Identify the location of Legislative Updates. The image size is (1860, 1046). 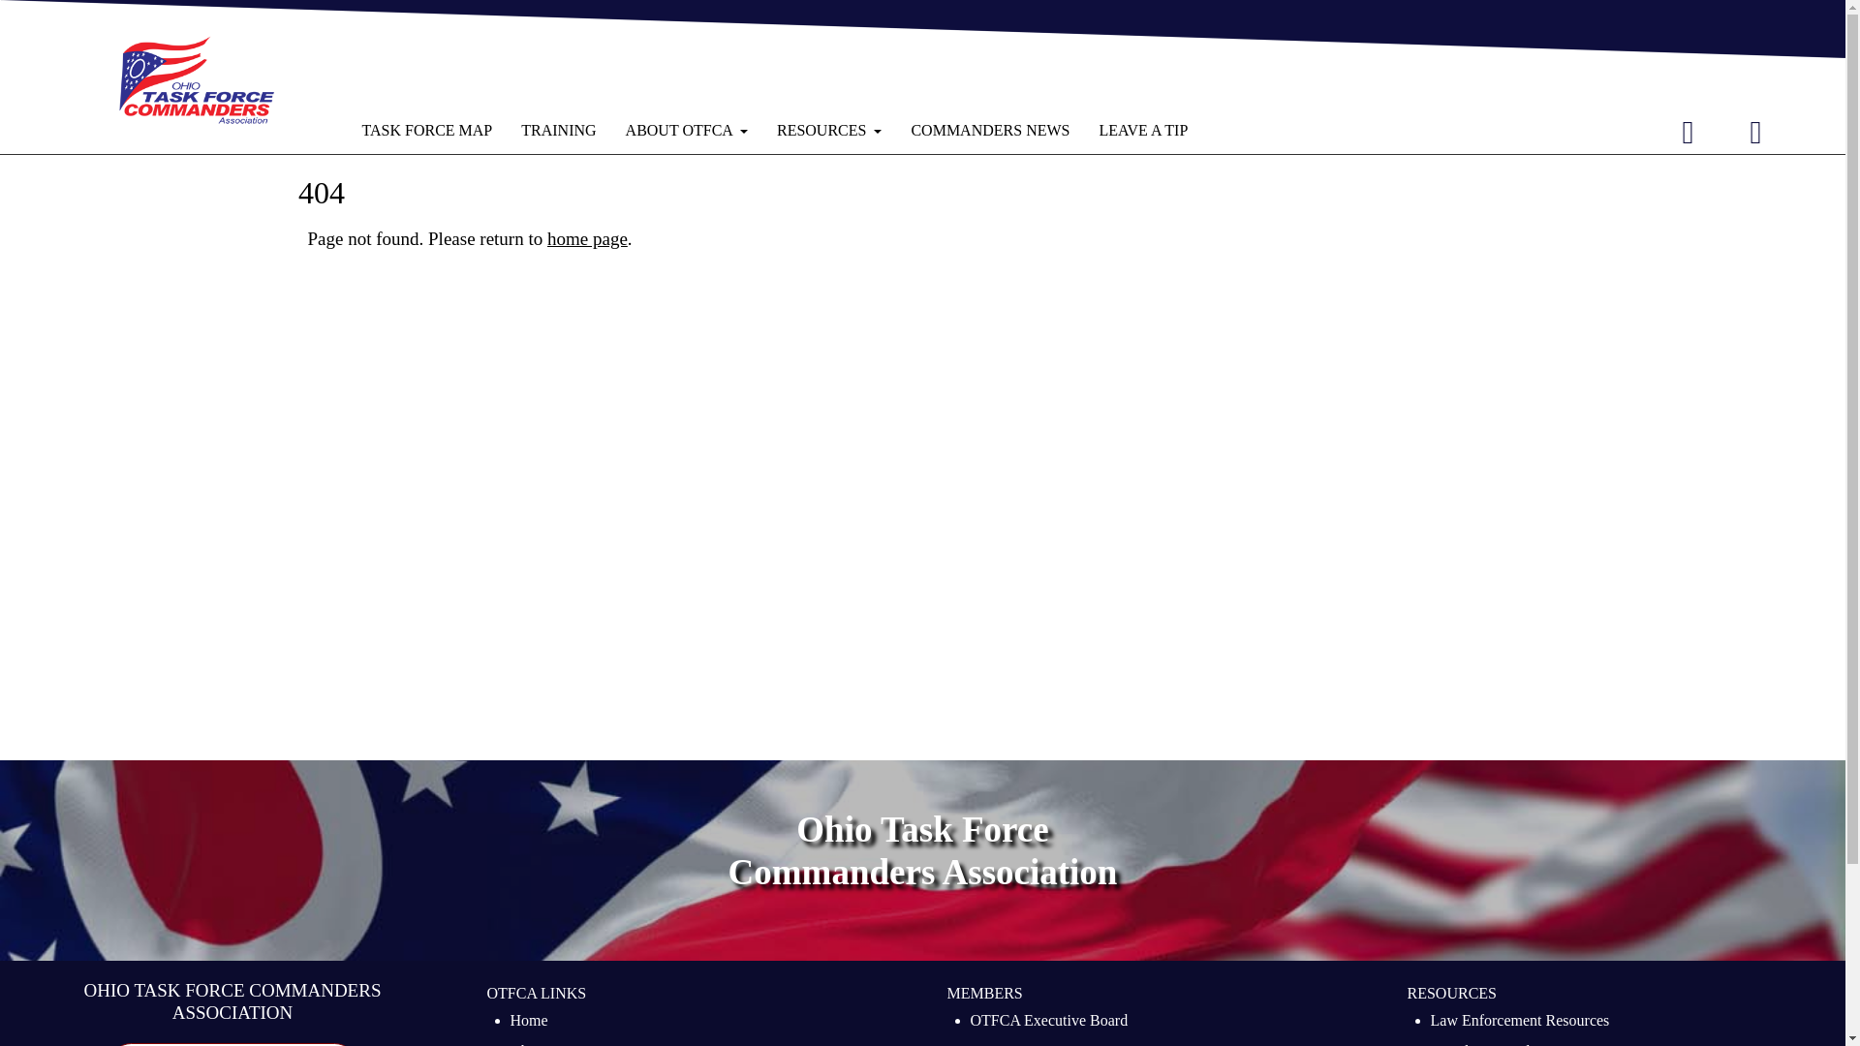
(1492, 1042).